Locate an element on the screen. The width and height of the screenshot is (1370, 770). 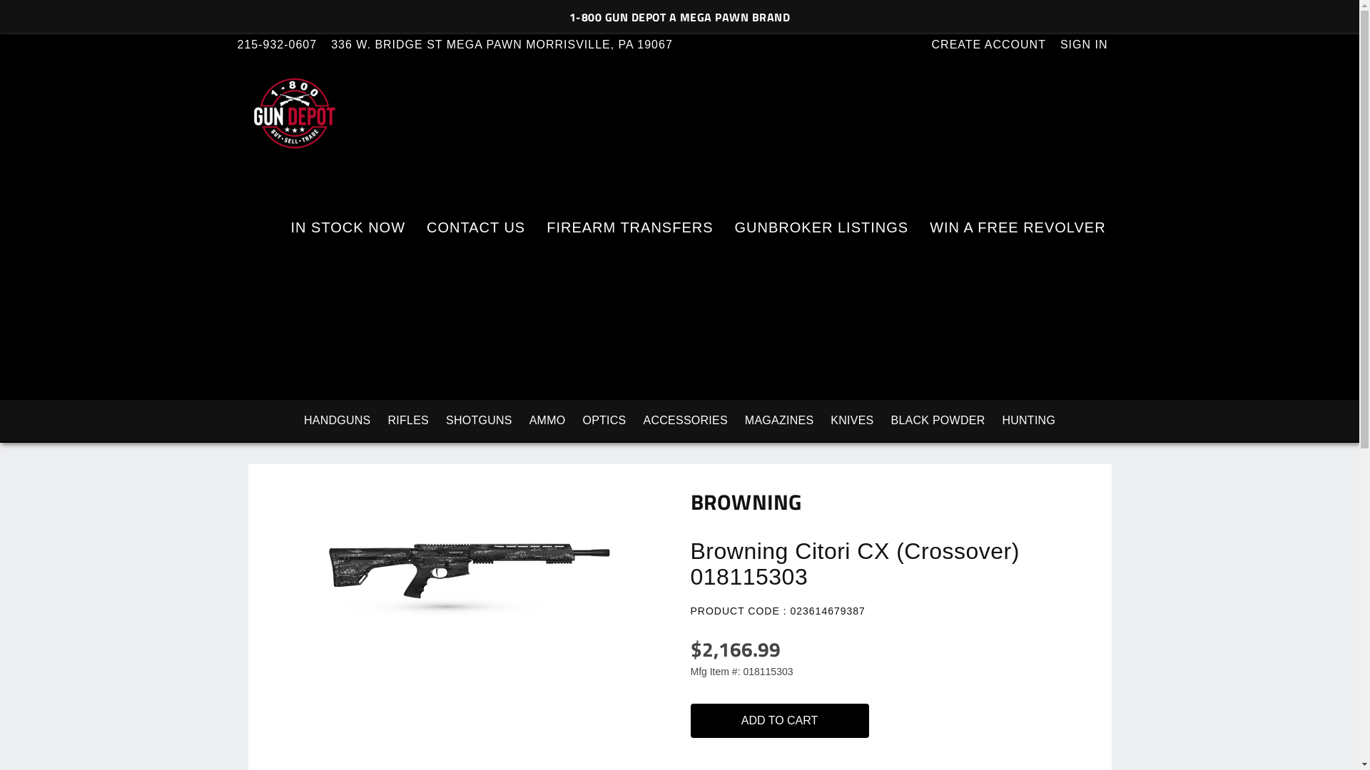
MAGAZINES is located at coordinates (779, 421).